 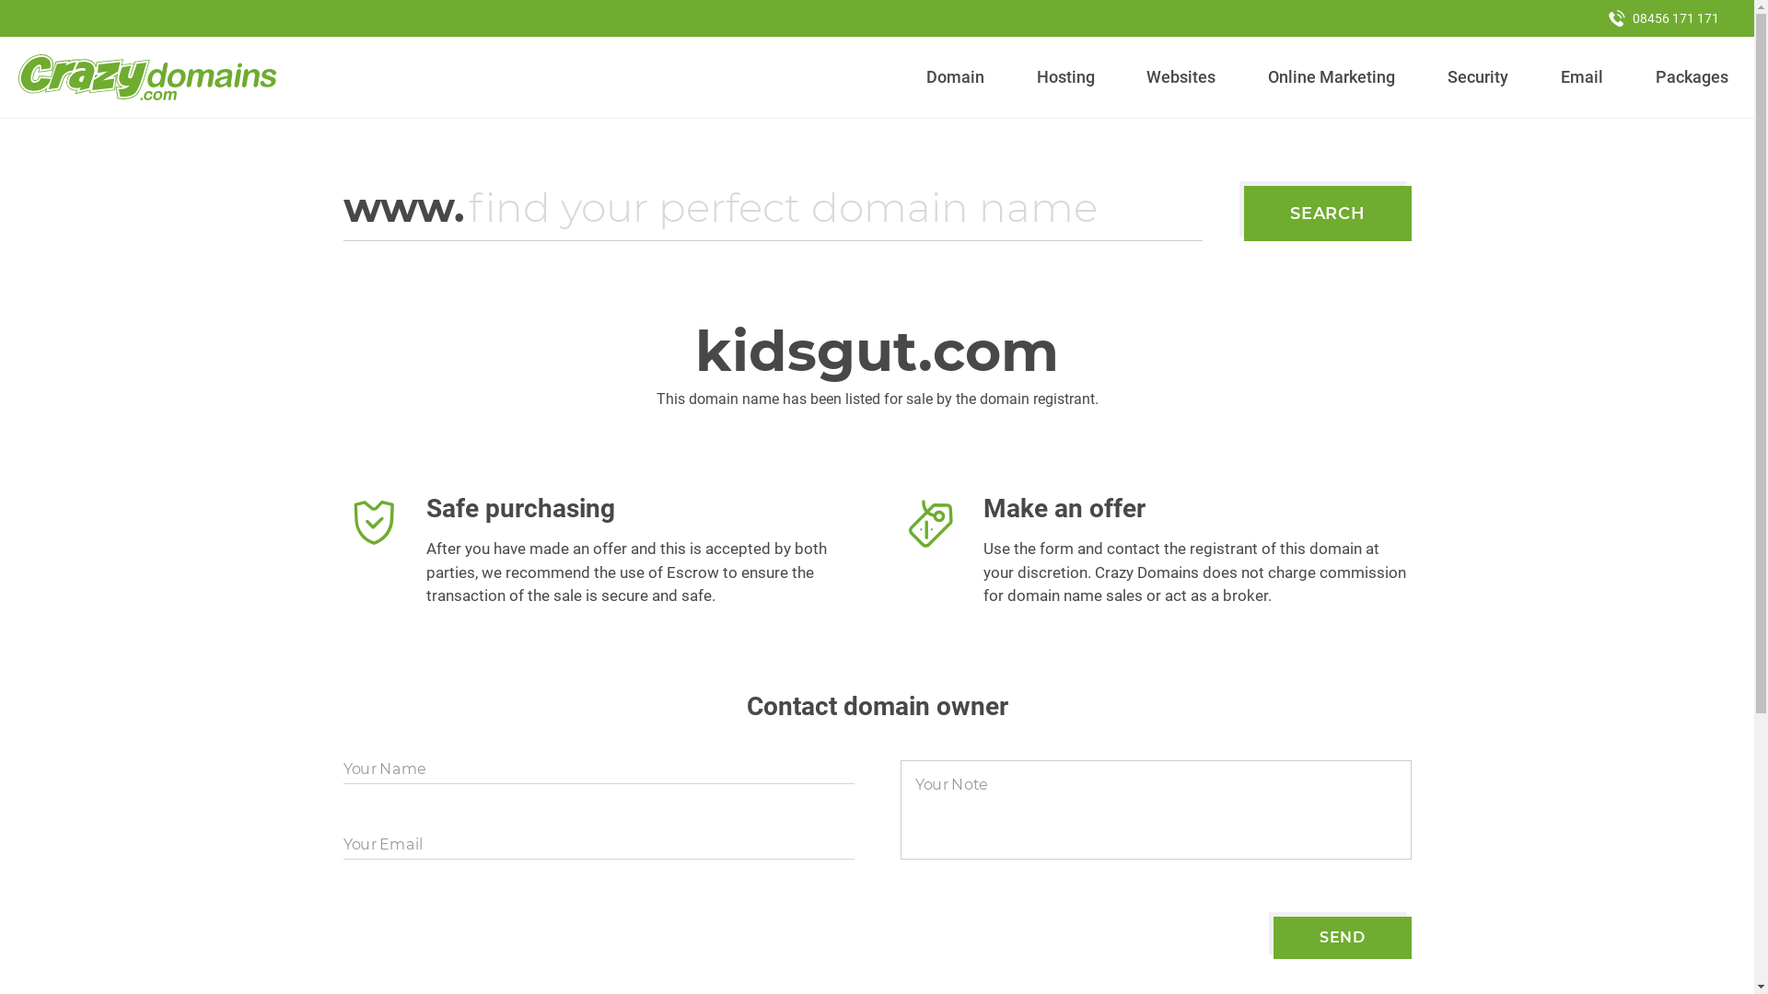 What do you see at coordinates (1343, 938) in the screenshot?
I see `SEND` at bounding box center [1343, 938].